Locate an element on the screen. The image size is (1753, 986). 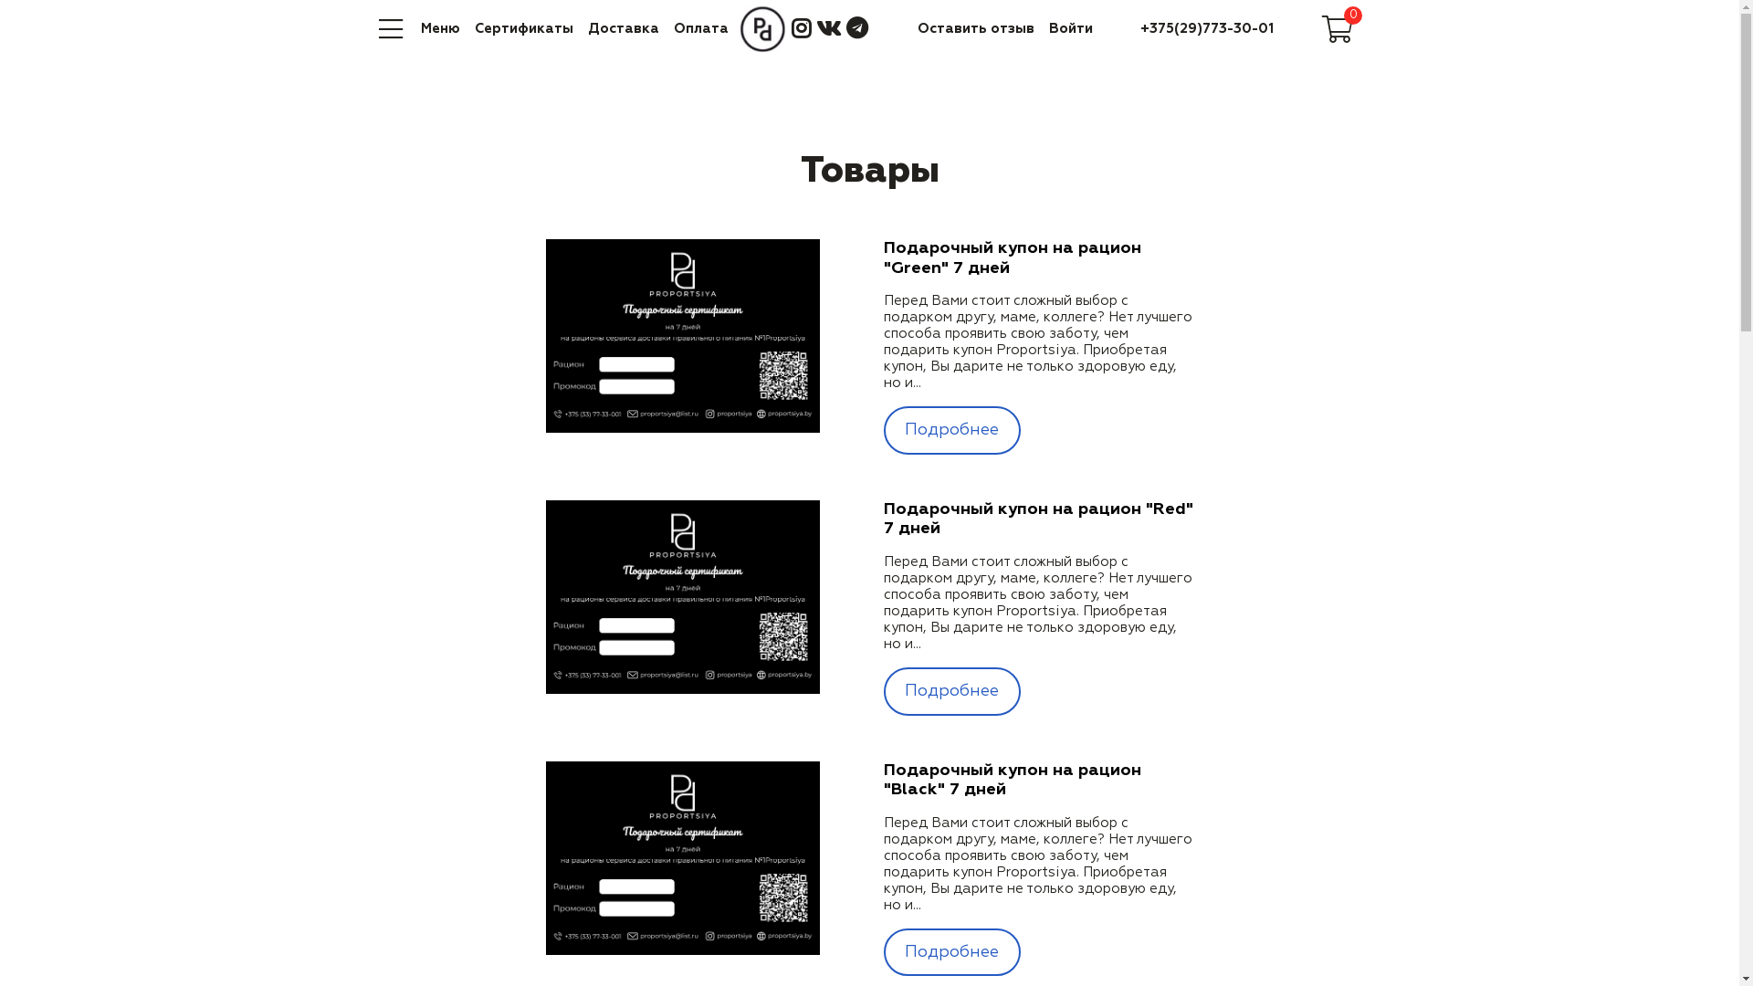
+375(29)773-30-01 is located at coordinates (1207, 28).